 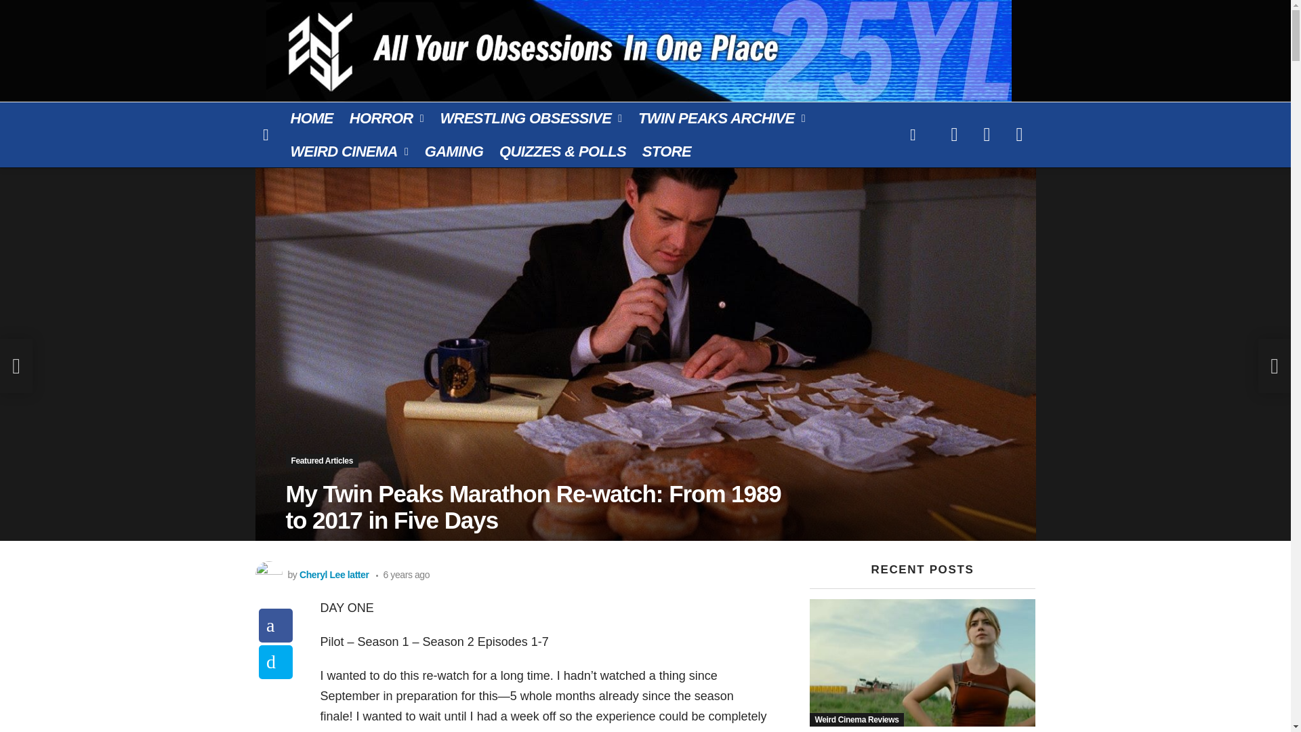 What do you see at coordinates (402, 575) in the screenshot?
I see `February 18, 2018, 9:00 pm` at bounding box center [402, 575].